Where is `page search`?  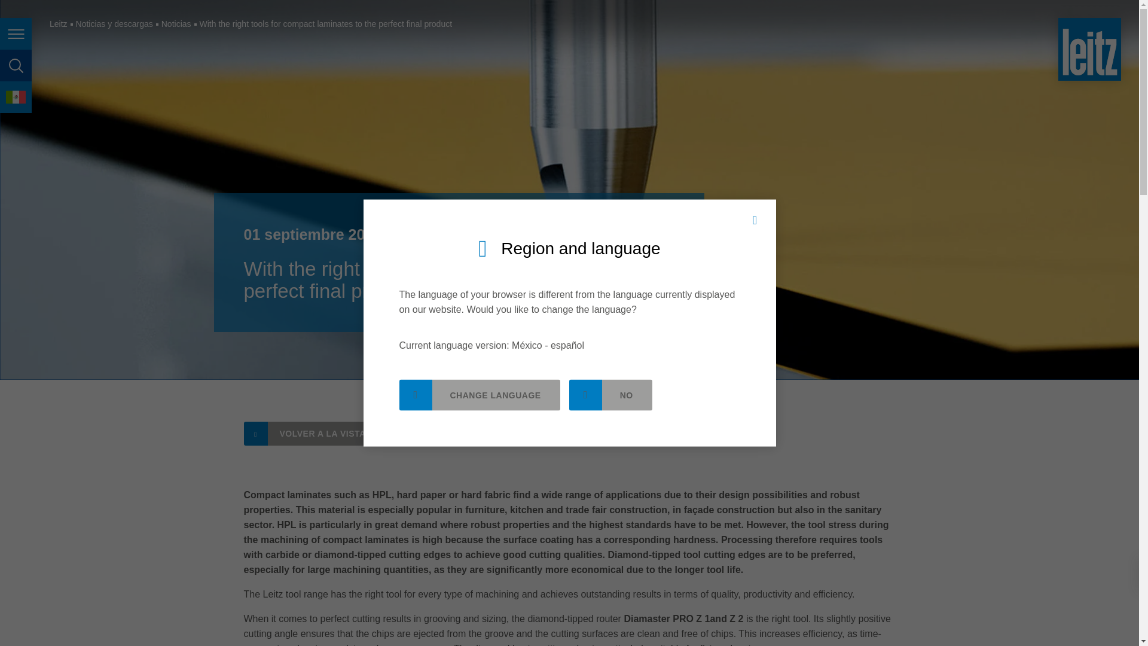
page search is located at coordinates (16, 66).